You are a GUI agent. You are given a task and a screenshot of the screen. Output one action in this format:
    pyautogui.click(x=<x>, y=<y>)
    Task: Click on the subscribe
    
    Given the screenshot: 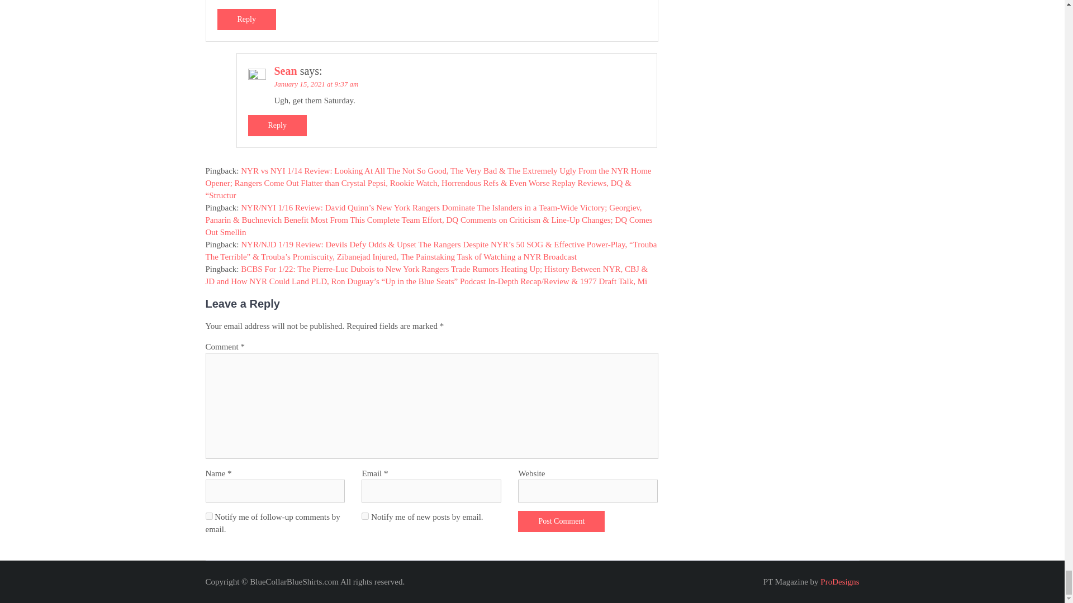 What is the action you would take?
    pyautogui.click(x=365, y=516)
    